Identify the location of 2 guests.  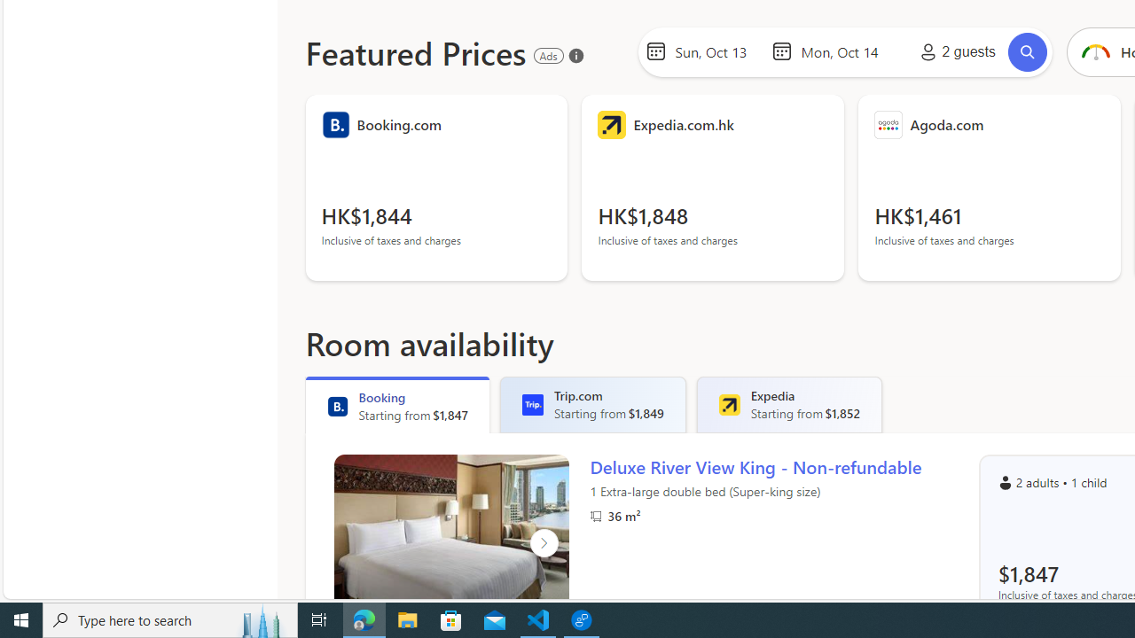
(954, 51).